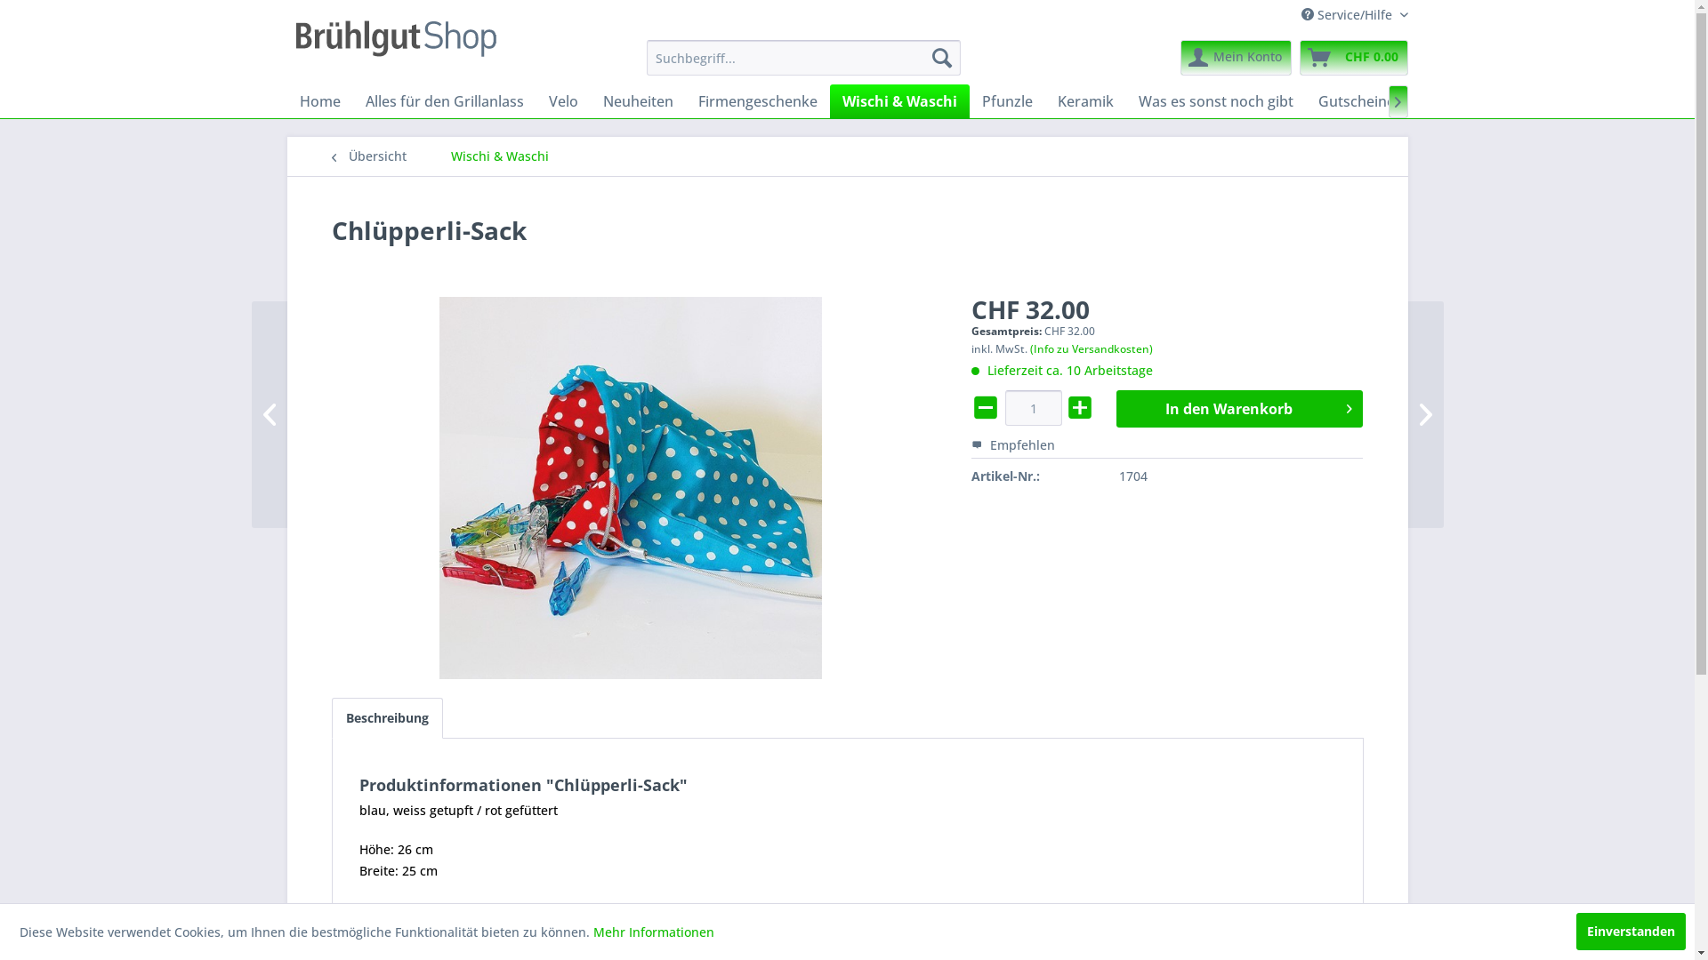 This screenshot has height=960, width=1708. I want to click on Mein Konto, so click(1235, 58).